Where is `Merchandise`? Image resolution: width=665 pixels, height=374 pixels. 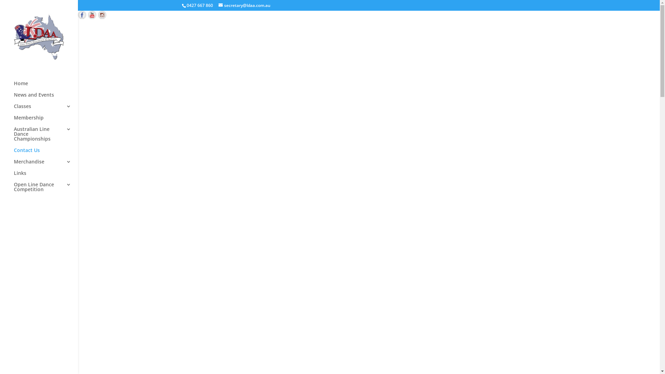
Merchandise is located at coordinates (46, 165).